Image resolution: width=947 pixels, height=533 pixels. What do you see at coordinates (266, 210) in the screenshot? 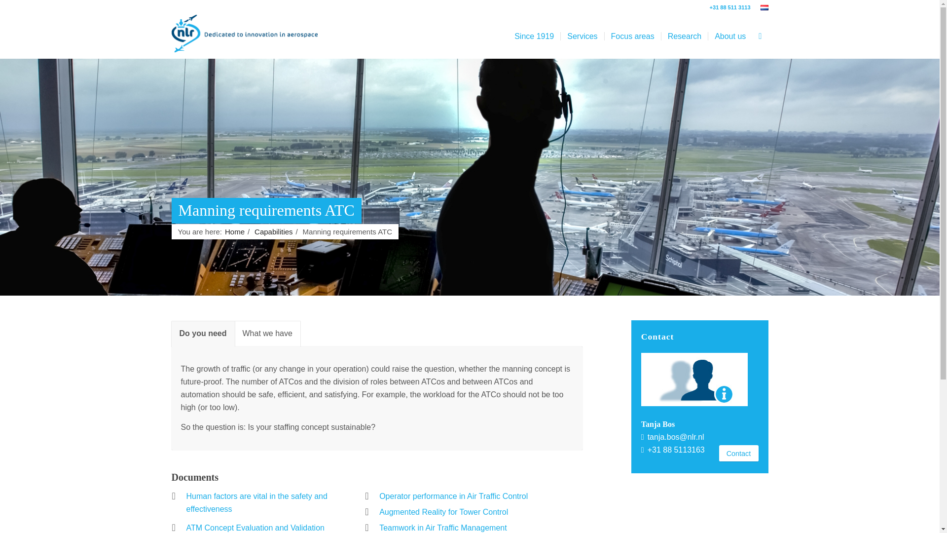
I see `Permanent Link: Manning requirements ATC` at bounding box center [266, 210].